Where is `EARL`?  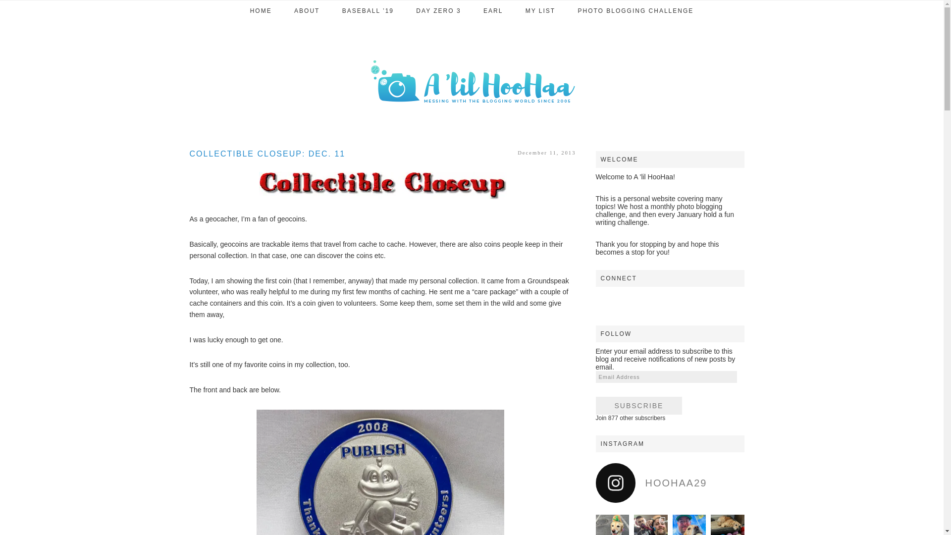
EARL is located at coordinates (493, 11).